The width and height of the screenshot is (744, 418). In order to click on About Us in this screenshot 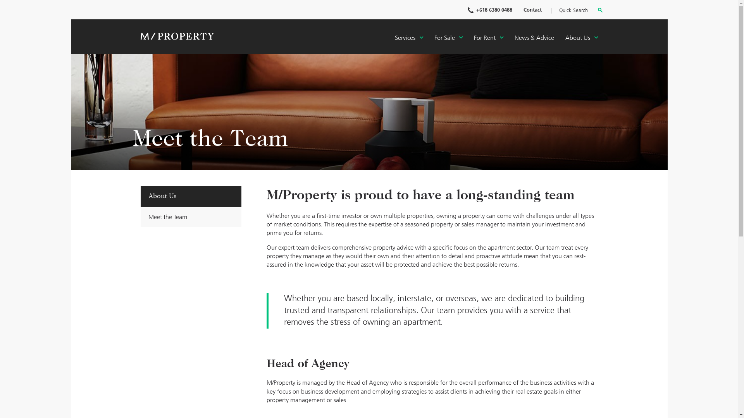, I will do `click(191, 197)`.